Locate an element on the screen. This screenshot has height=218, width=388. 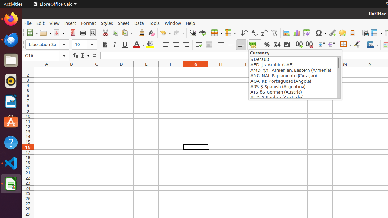
LibreOffice Writer is located at coordinates (11, 101).